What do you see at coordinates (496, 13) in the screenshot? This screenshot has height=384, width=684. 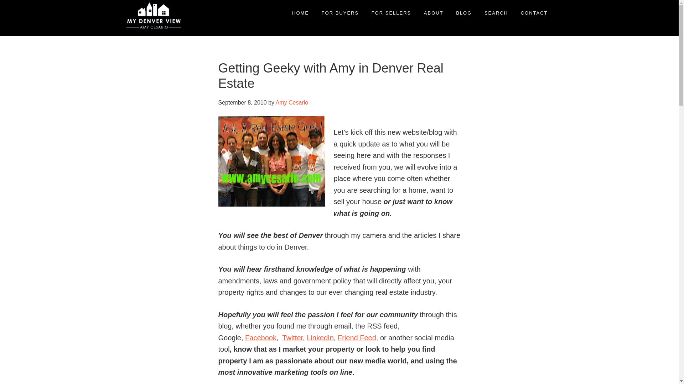 I see `SEARCH` at bounding box center [496, 13].